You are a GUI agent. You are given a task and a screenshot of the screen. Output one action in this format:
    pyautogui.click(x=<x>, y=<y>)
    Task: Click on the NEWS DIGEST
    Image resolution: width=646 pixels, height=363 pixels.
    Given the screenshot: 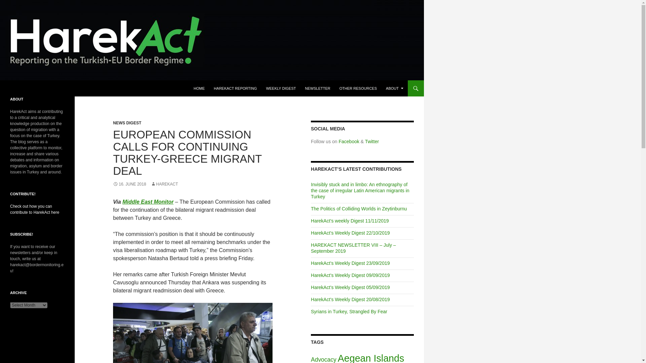 What is the action you would take?
    pyautogui.click(x=127, y=123)
    